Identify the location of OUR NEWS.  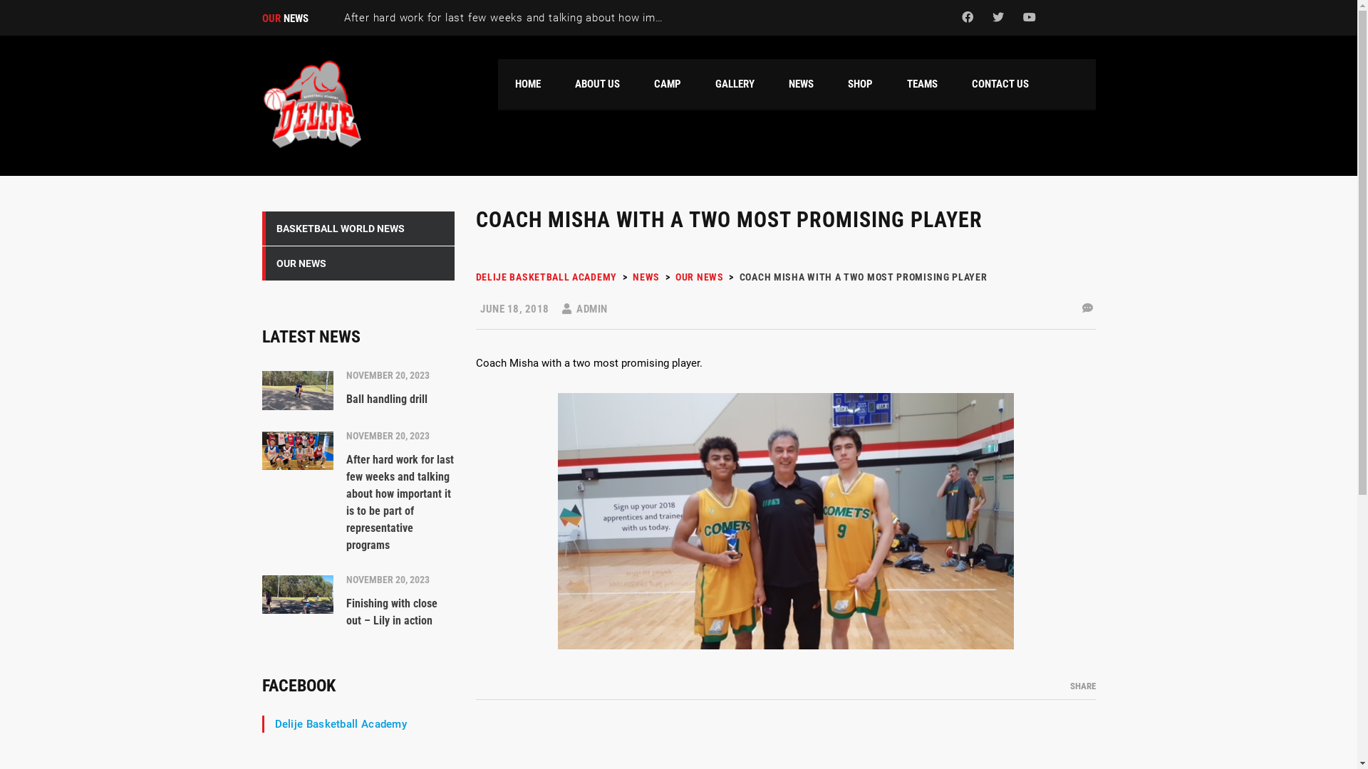
(358, 263).